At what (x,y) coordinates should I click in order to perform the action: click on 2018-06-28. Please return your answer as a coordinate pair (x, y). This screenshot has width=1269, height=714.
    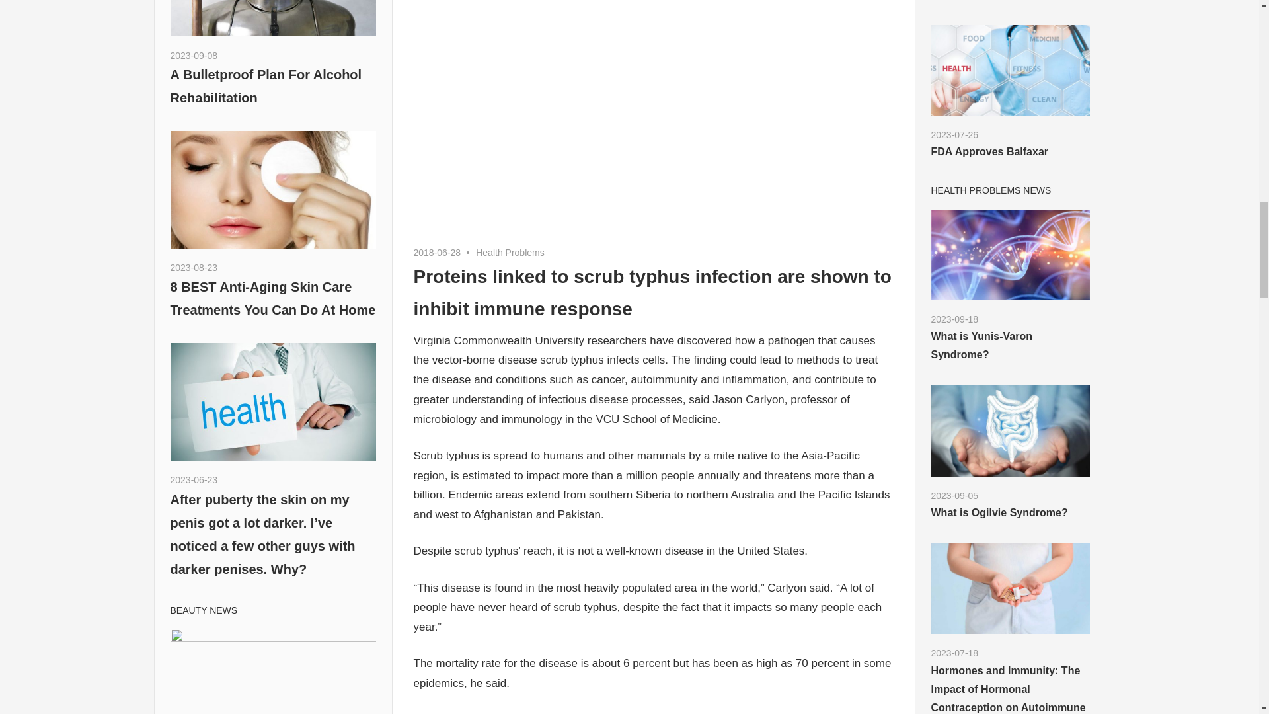
    Looking at the image, I should click on (438, 252).